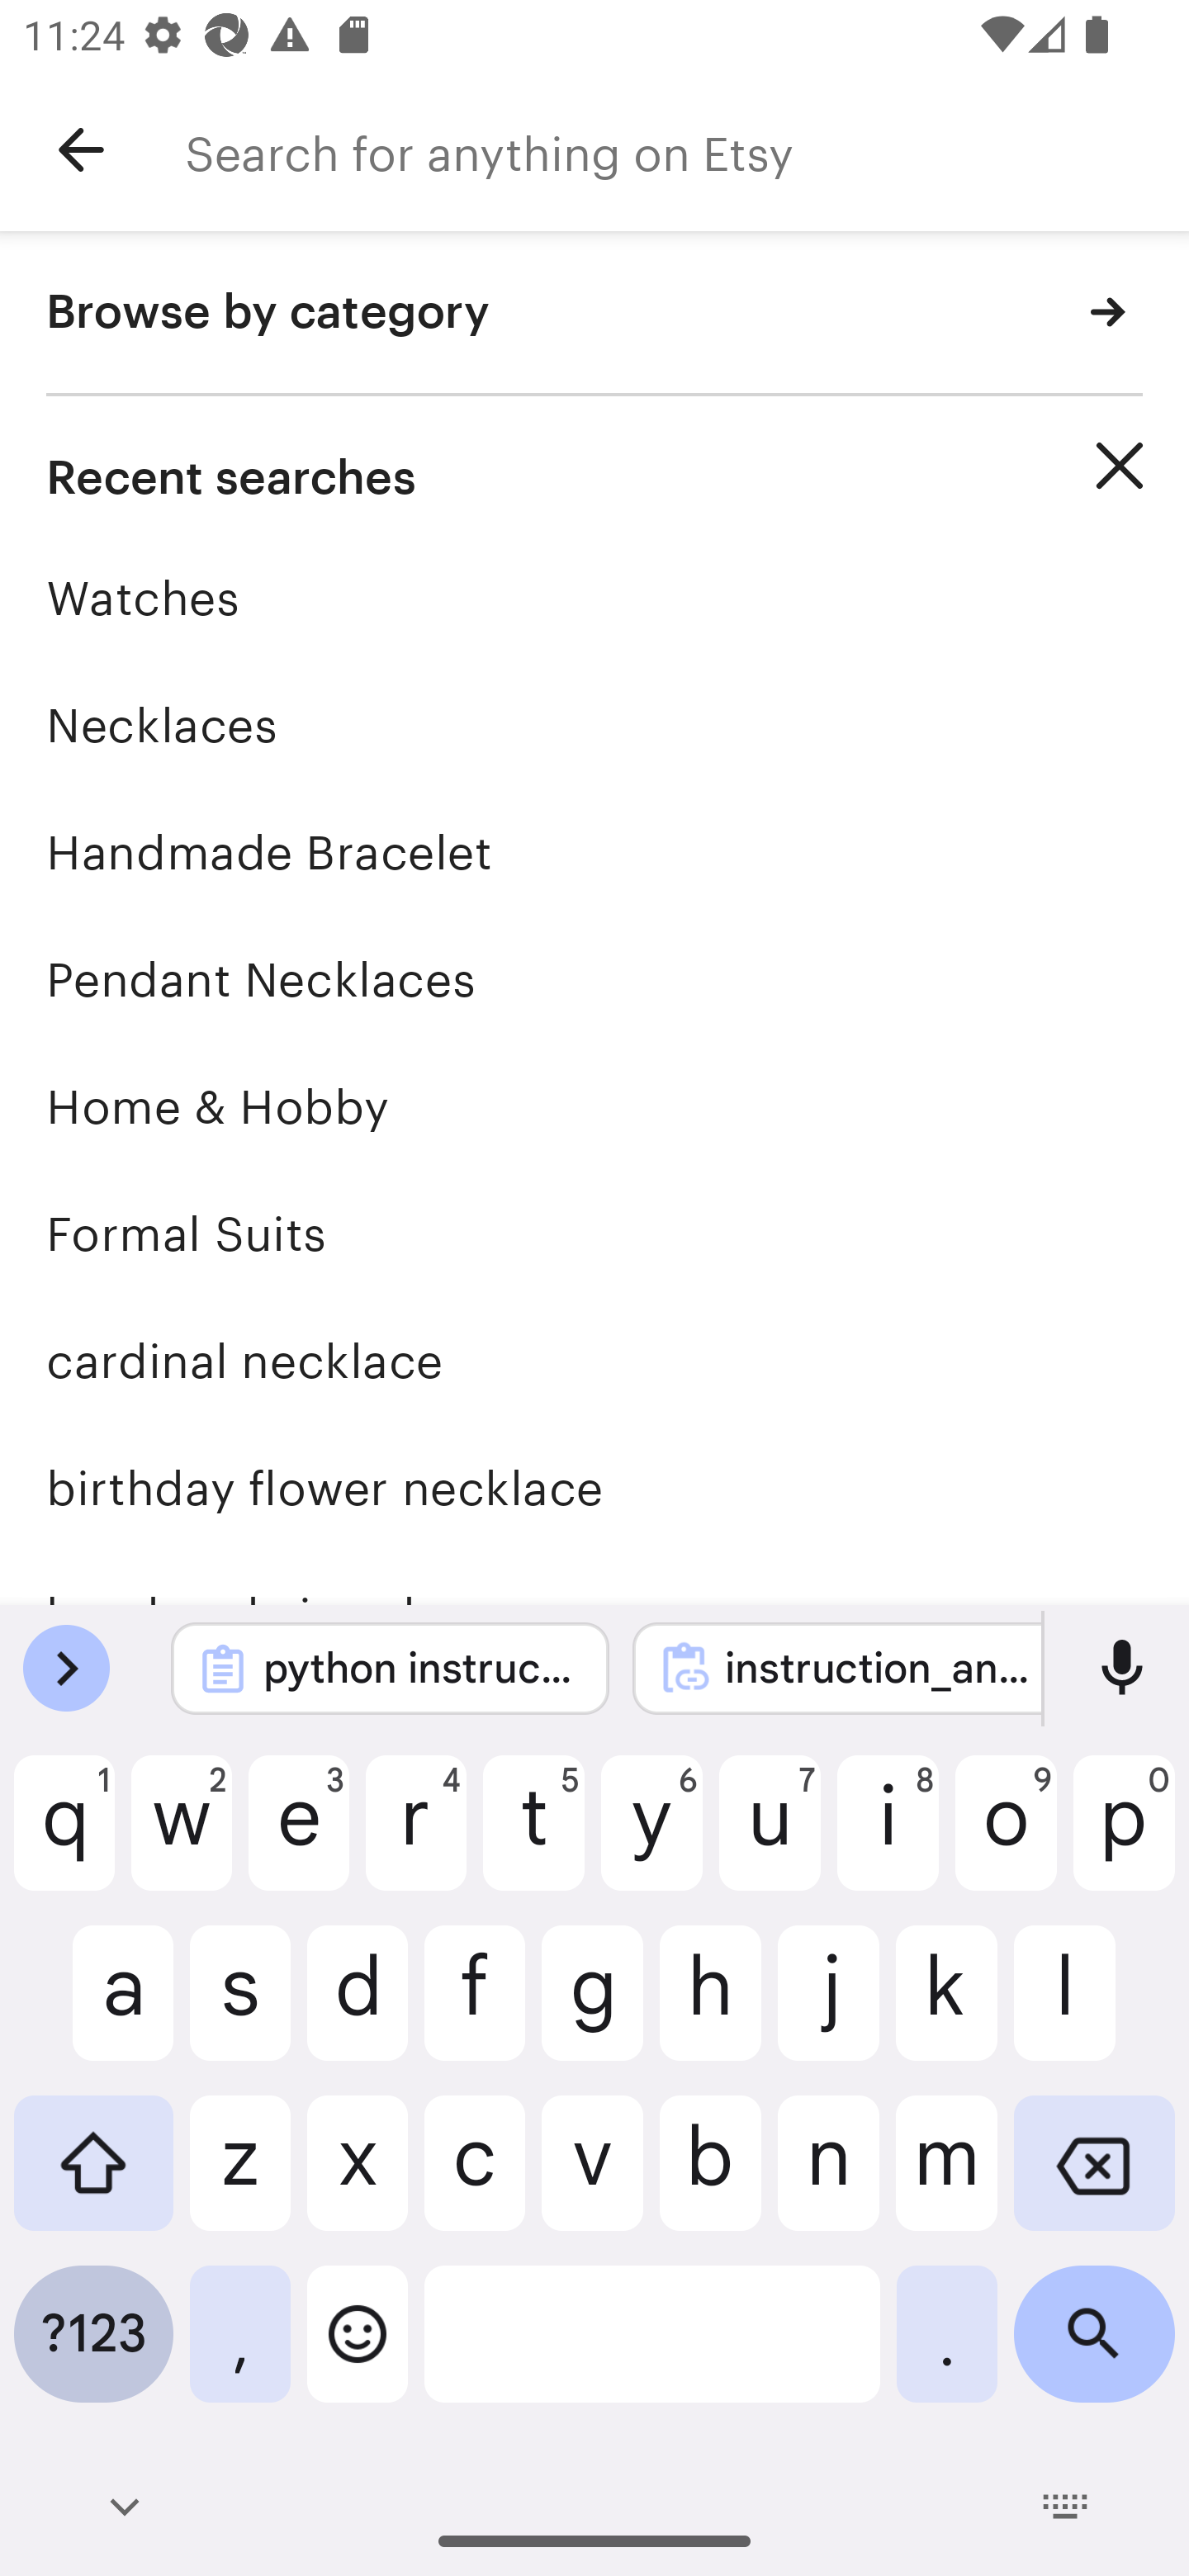 The height and width of the screenshot is (2576, 1189). I want to click on Necklaces, so click(594, 725).